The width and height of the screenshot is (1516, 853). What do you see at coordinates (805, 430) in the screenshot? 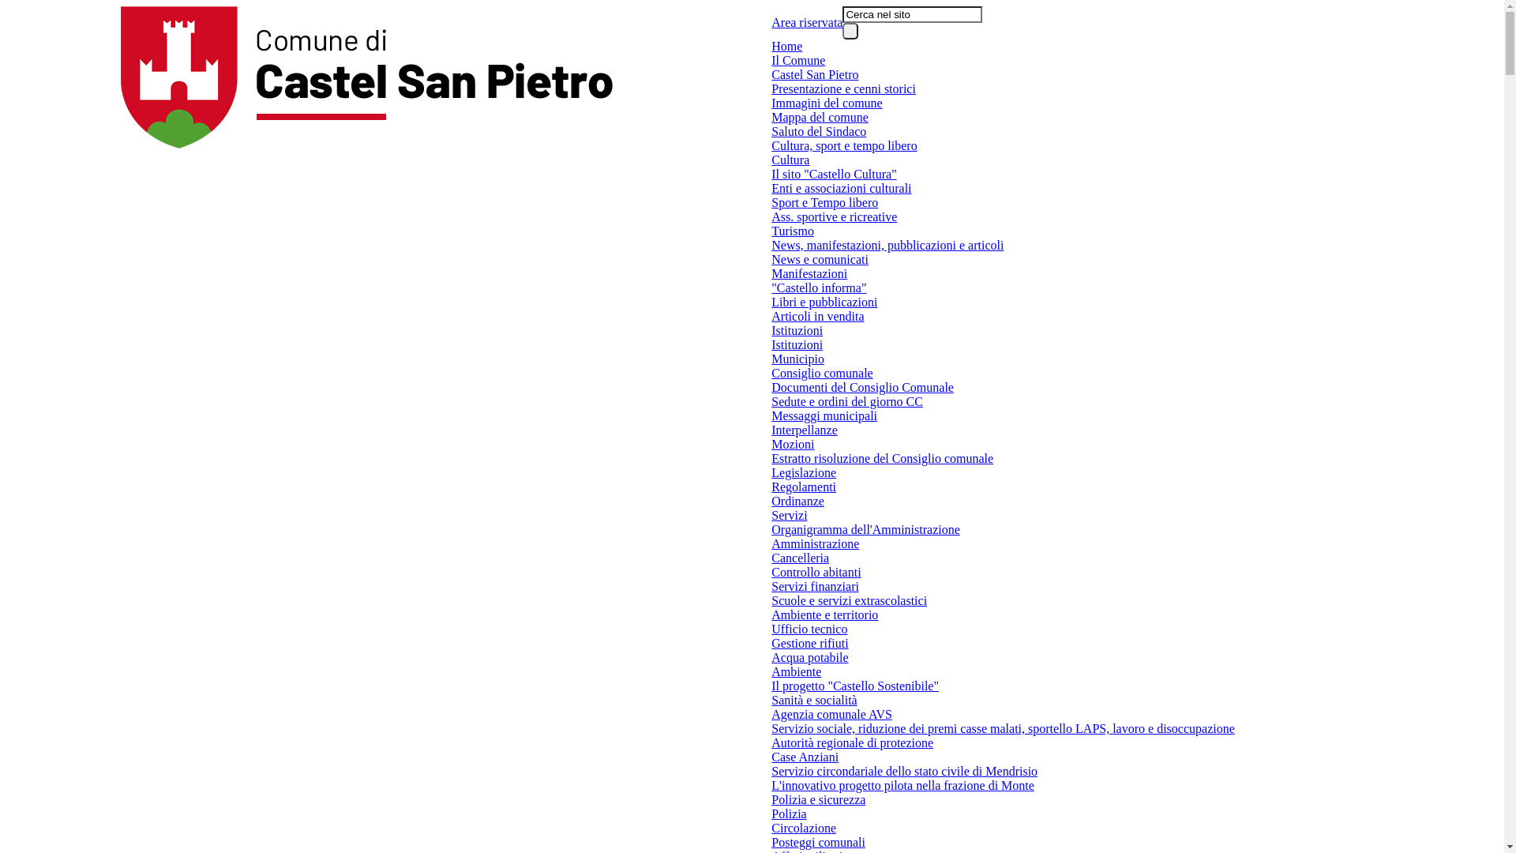
I see `Interpellanze` at bounding box center [805, 430].